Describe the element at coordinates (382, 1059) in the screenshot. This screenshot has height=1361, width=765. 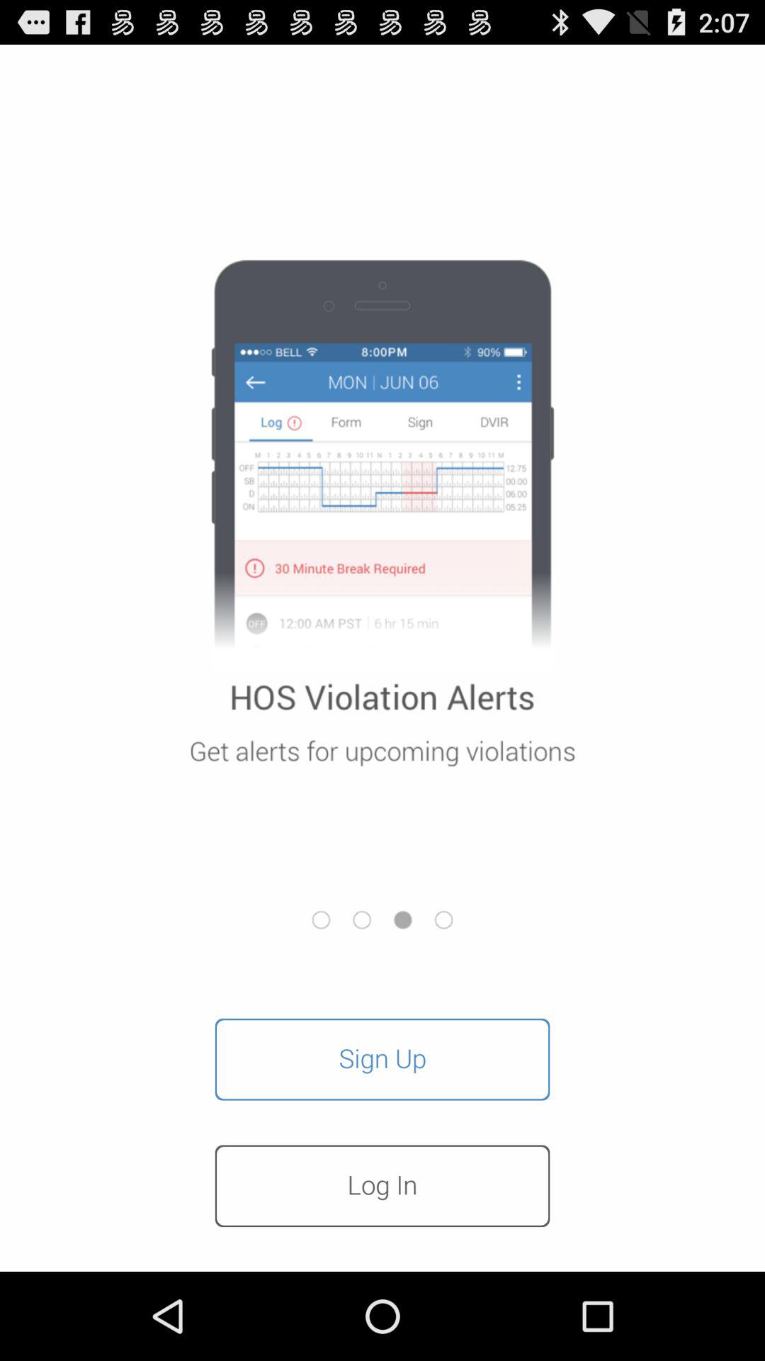
I see `swipe until the sign up icon` at that location.